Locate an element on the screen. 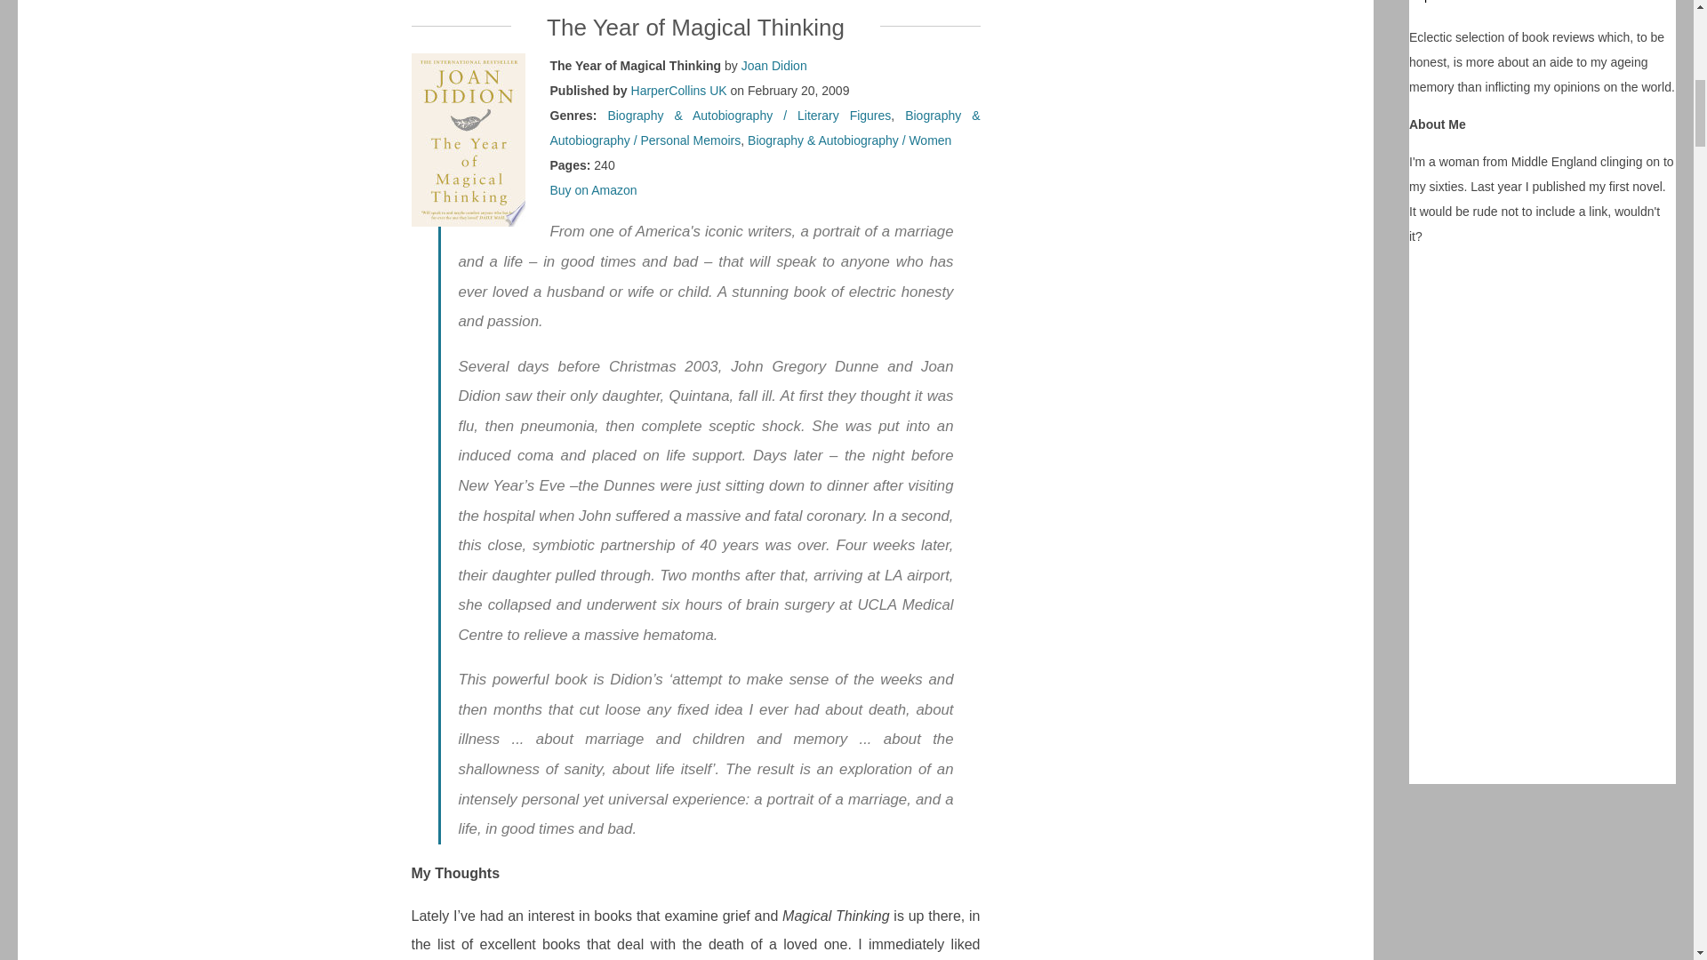 The height and width of the screenshot is (960, 1707). The Year of Magical Thinking is located at coordinates (695, 28).